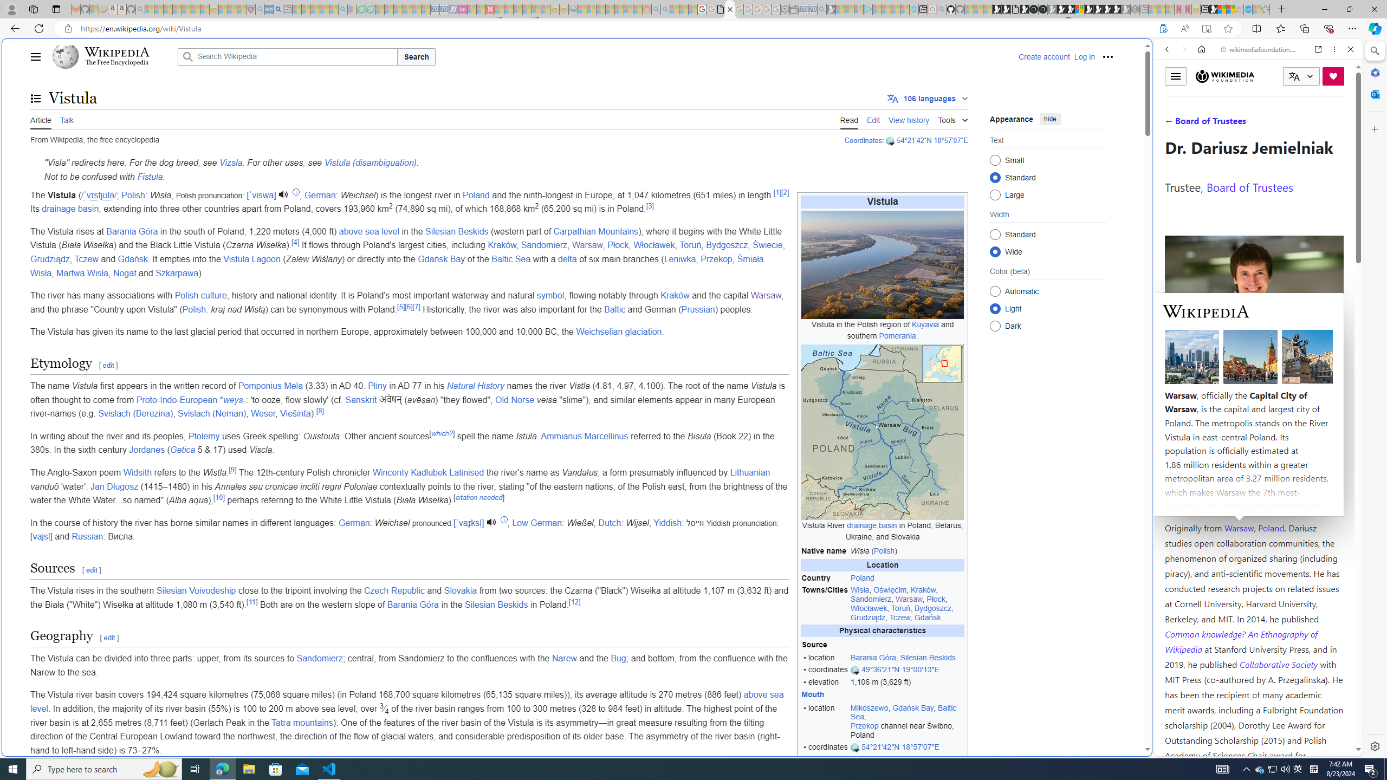 This screenshot has height=780, width=1387. I want to click on Frequently visited, so click(920, 144).